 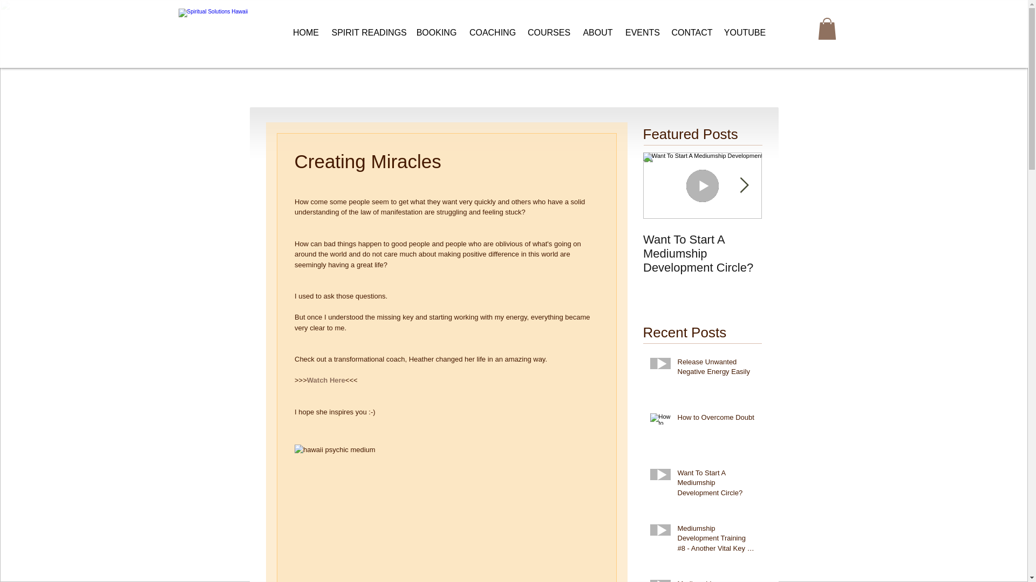 What do you see at coordinates (745, 32) in the screenshot?
I see `YOUTUBE` at bounding box center [745, 32].